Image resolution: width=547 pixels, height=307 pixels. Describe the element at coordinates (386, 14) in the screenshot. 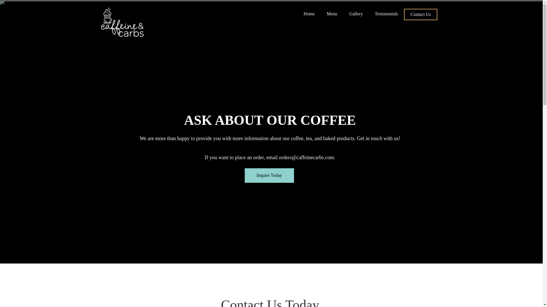

I see `Testimonials` at that location.